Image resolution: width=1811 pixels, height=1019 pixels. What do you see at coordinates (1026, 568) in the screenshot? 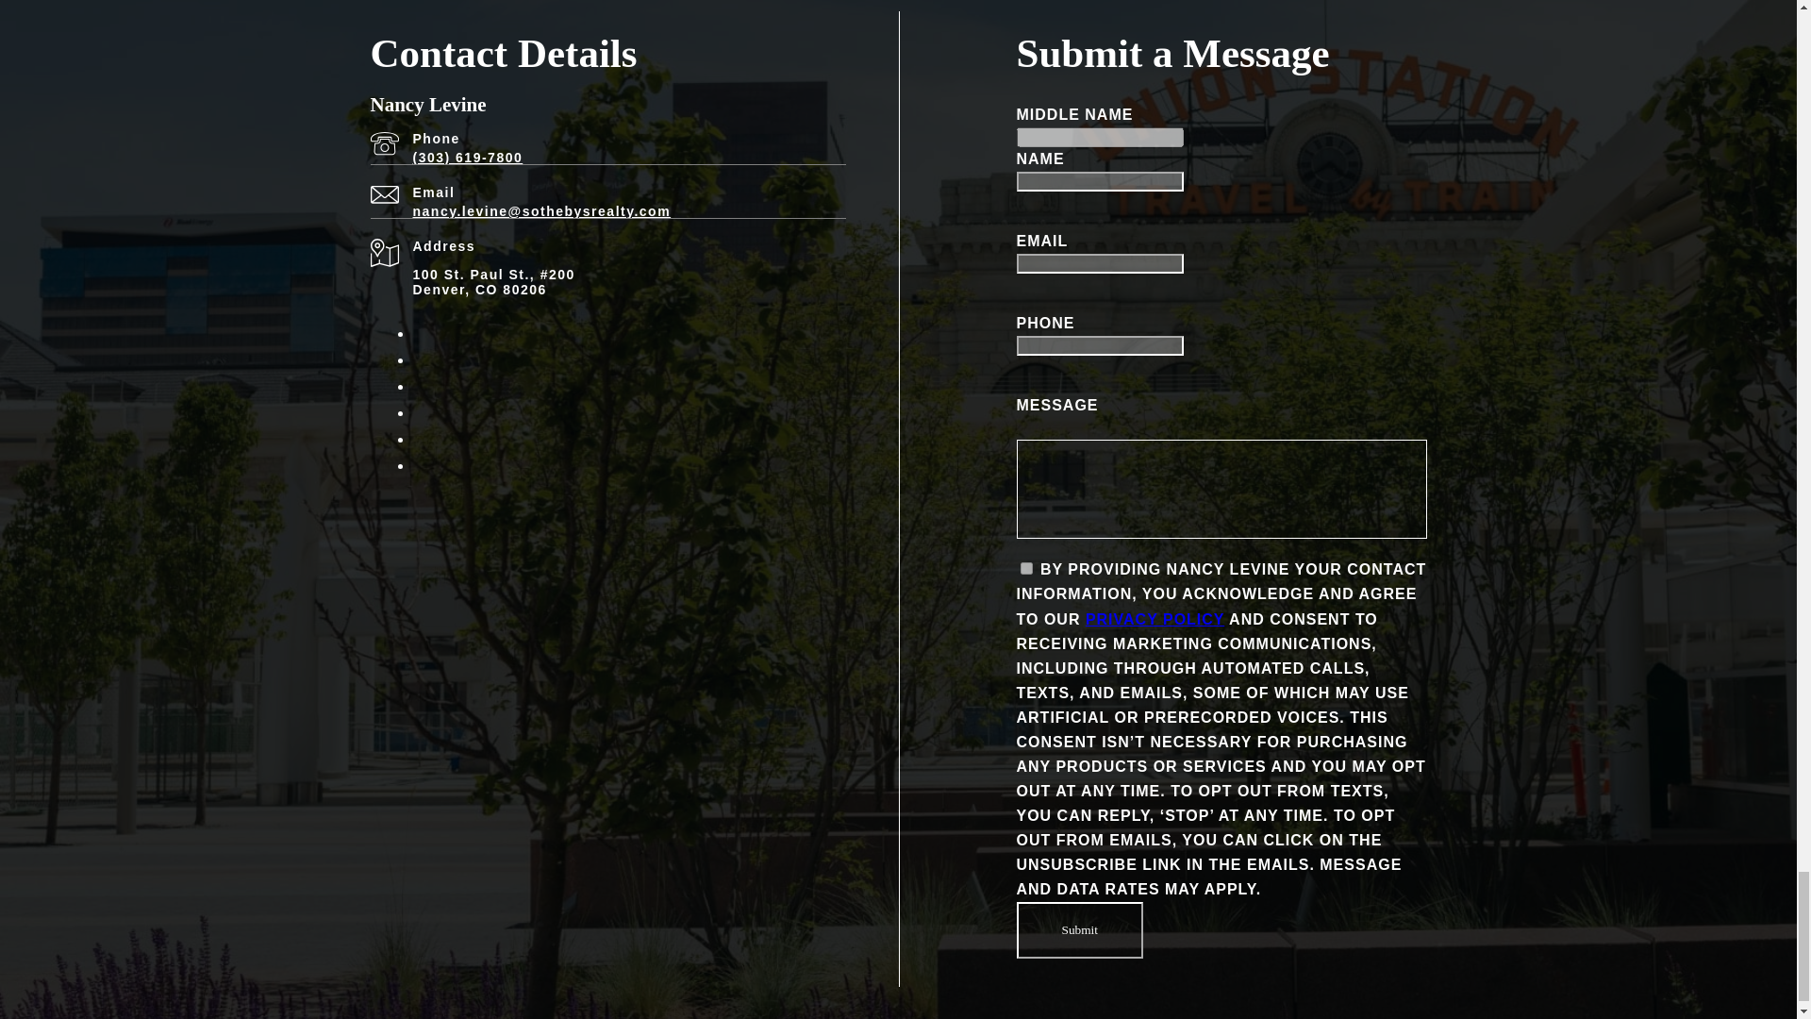
I see `on` at bounding box center [1026, 568].